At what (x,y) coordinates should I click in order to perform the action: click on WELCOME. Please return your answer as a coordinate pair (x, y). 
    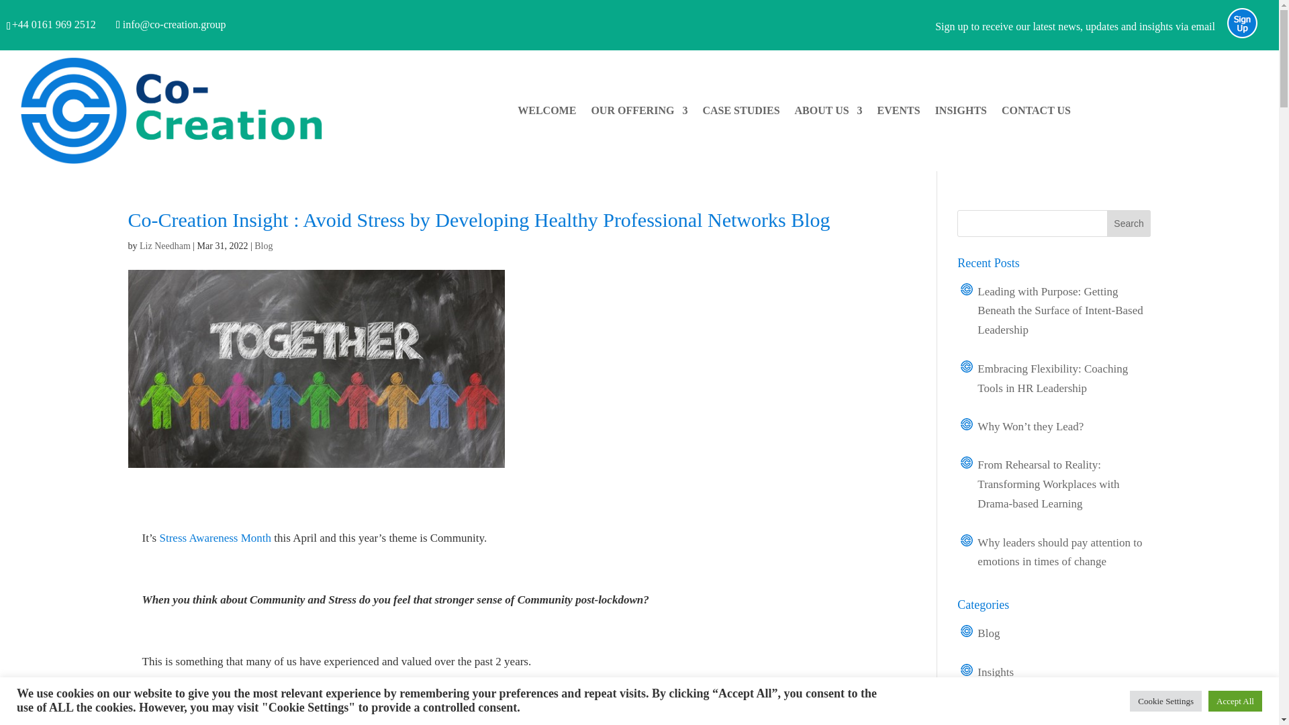
    Looking at the image, I should click on (546, 113).